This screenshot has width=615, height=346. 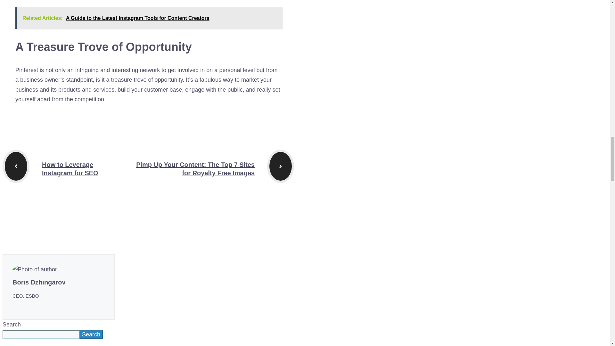 I want to click on Search, so click(x=91, y=334).